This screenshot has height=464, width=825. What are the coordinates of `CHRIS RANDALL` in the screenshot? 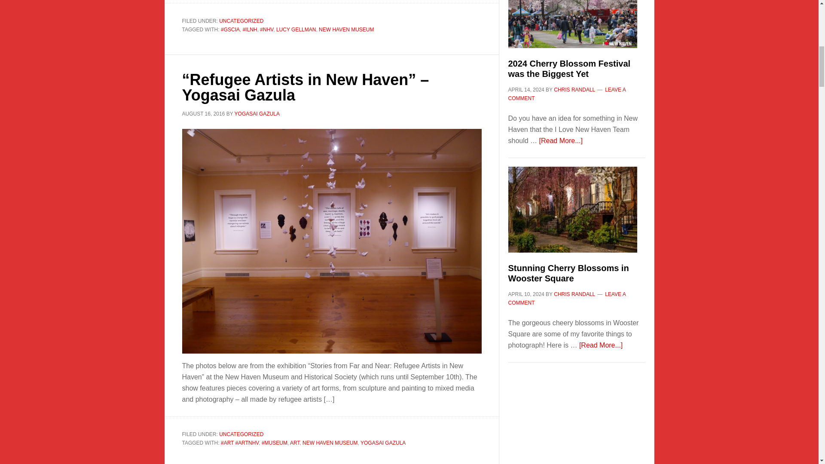 It's located at (574, 89).